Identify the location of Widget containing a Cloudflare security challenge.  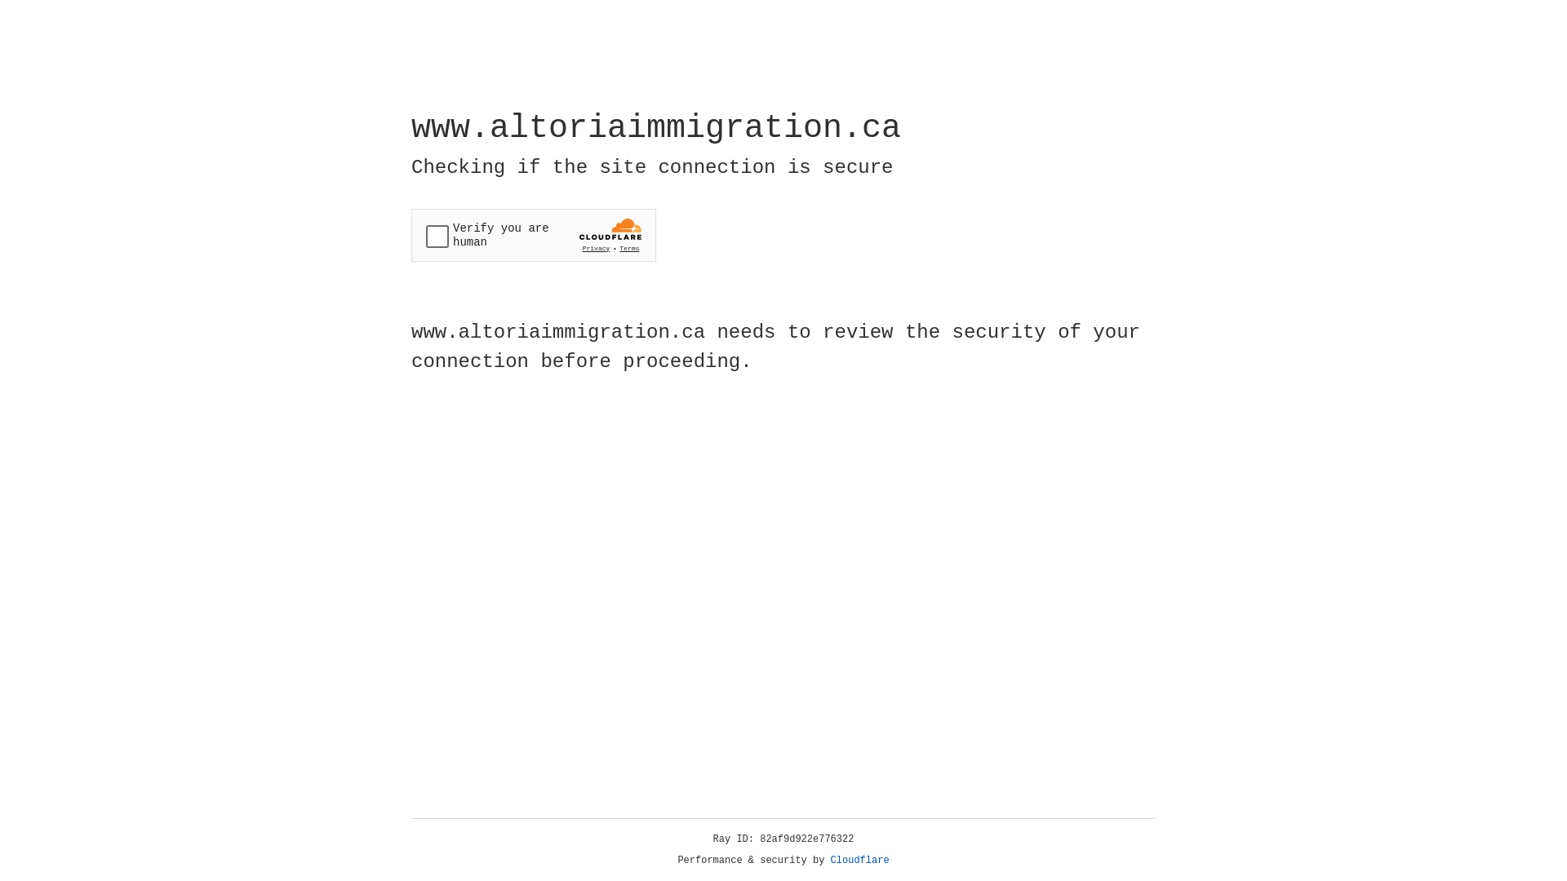
(534, 235).